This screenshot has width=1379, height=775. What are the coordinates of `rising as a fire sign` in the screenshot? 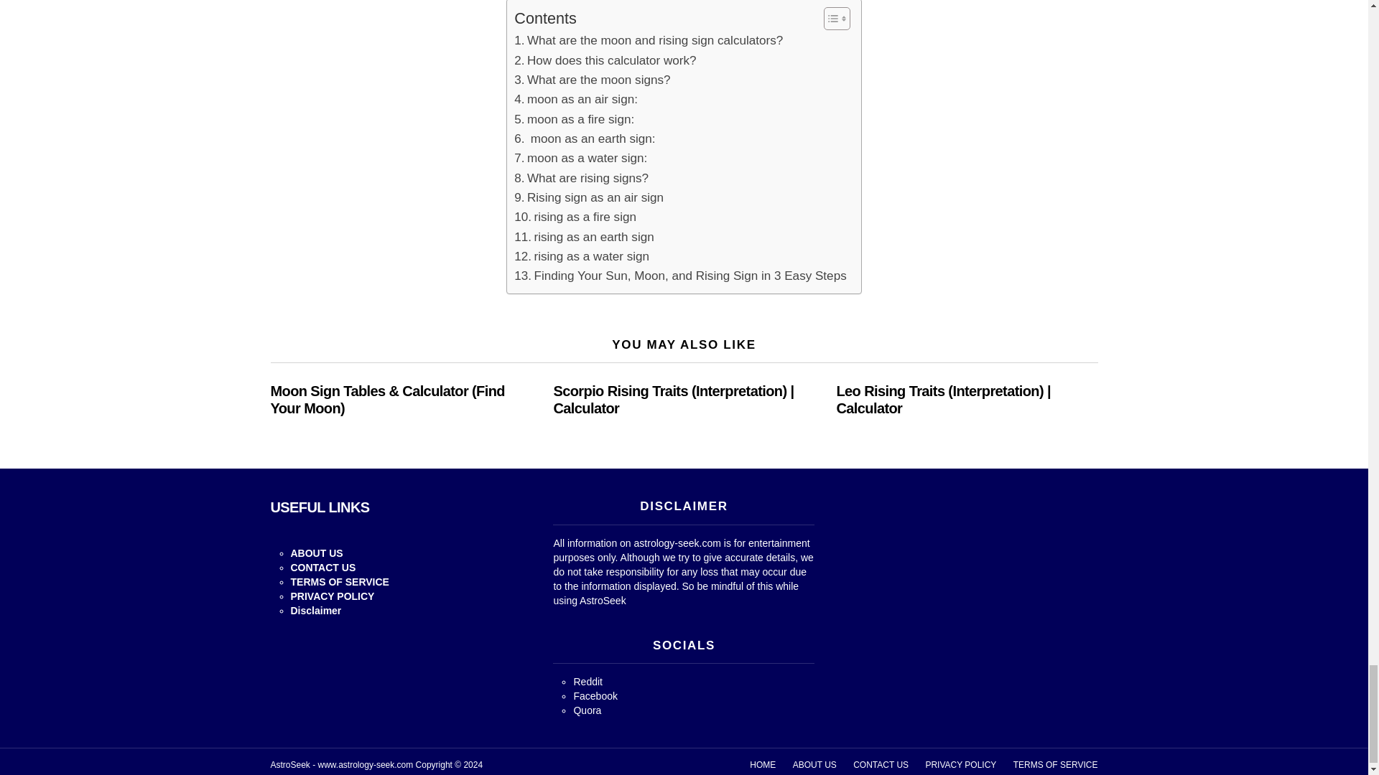 It's located at (575, 217).